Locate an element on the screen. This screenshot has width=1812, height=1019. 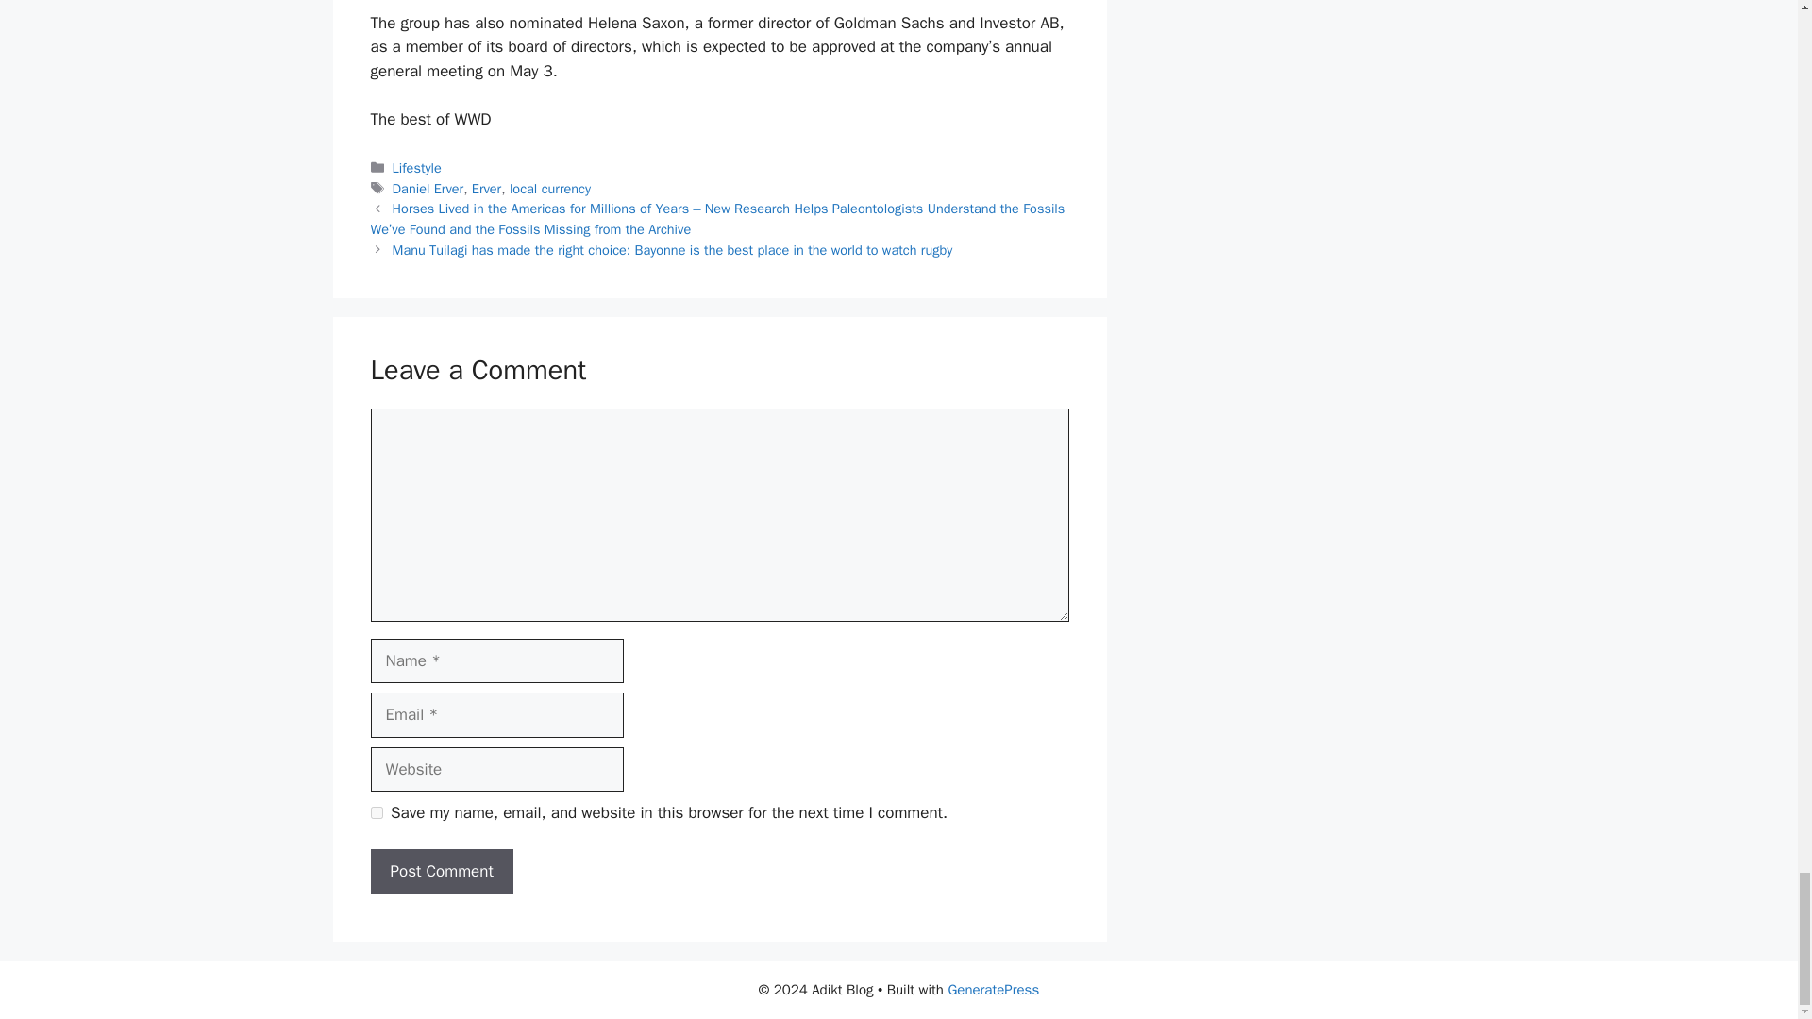
local currency is located at coordinates (549, 189).